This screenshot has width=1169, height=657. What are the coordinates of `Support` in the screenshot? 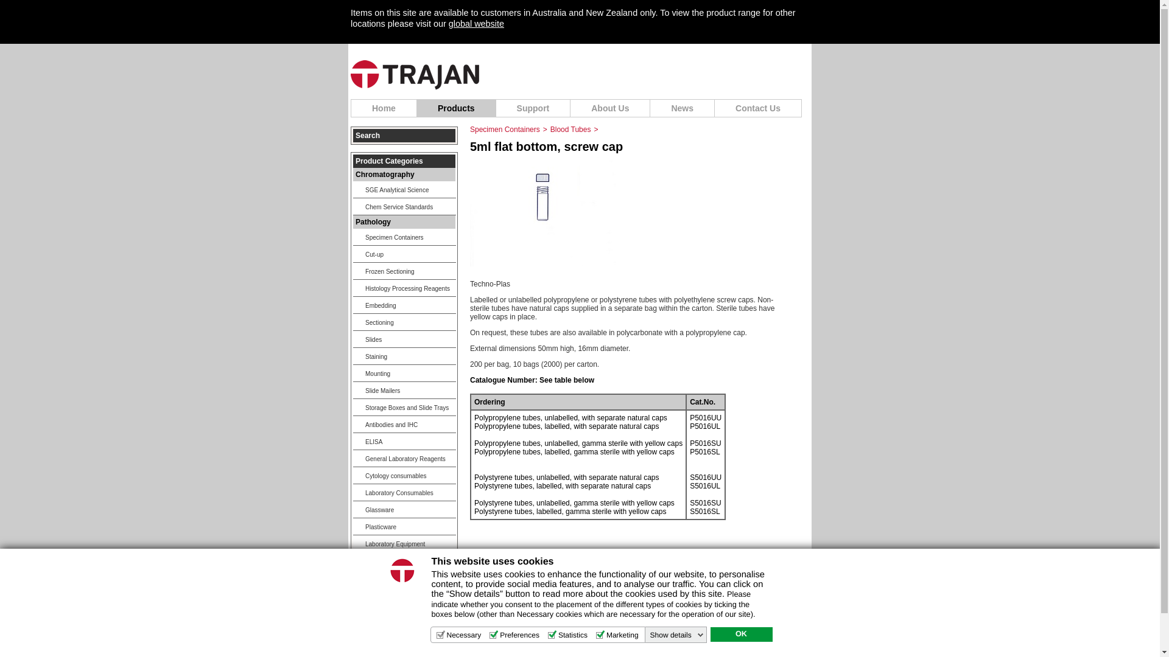 It's located at (533, 108).